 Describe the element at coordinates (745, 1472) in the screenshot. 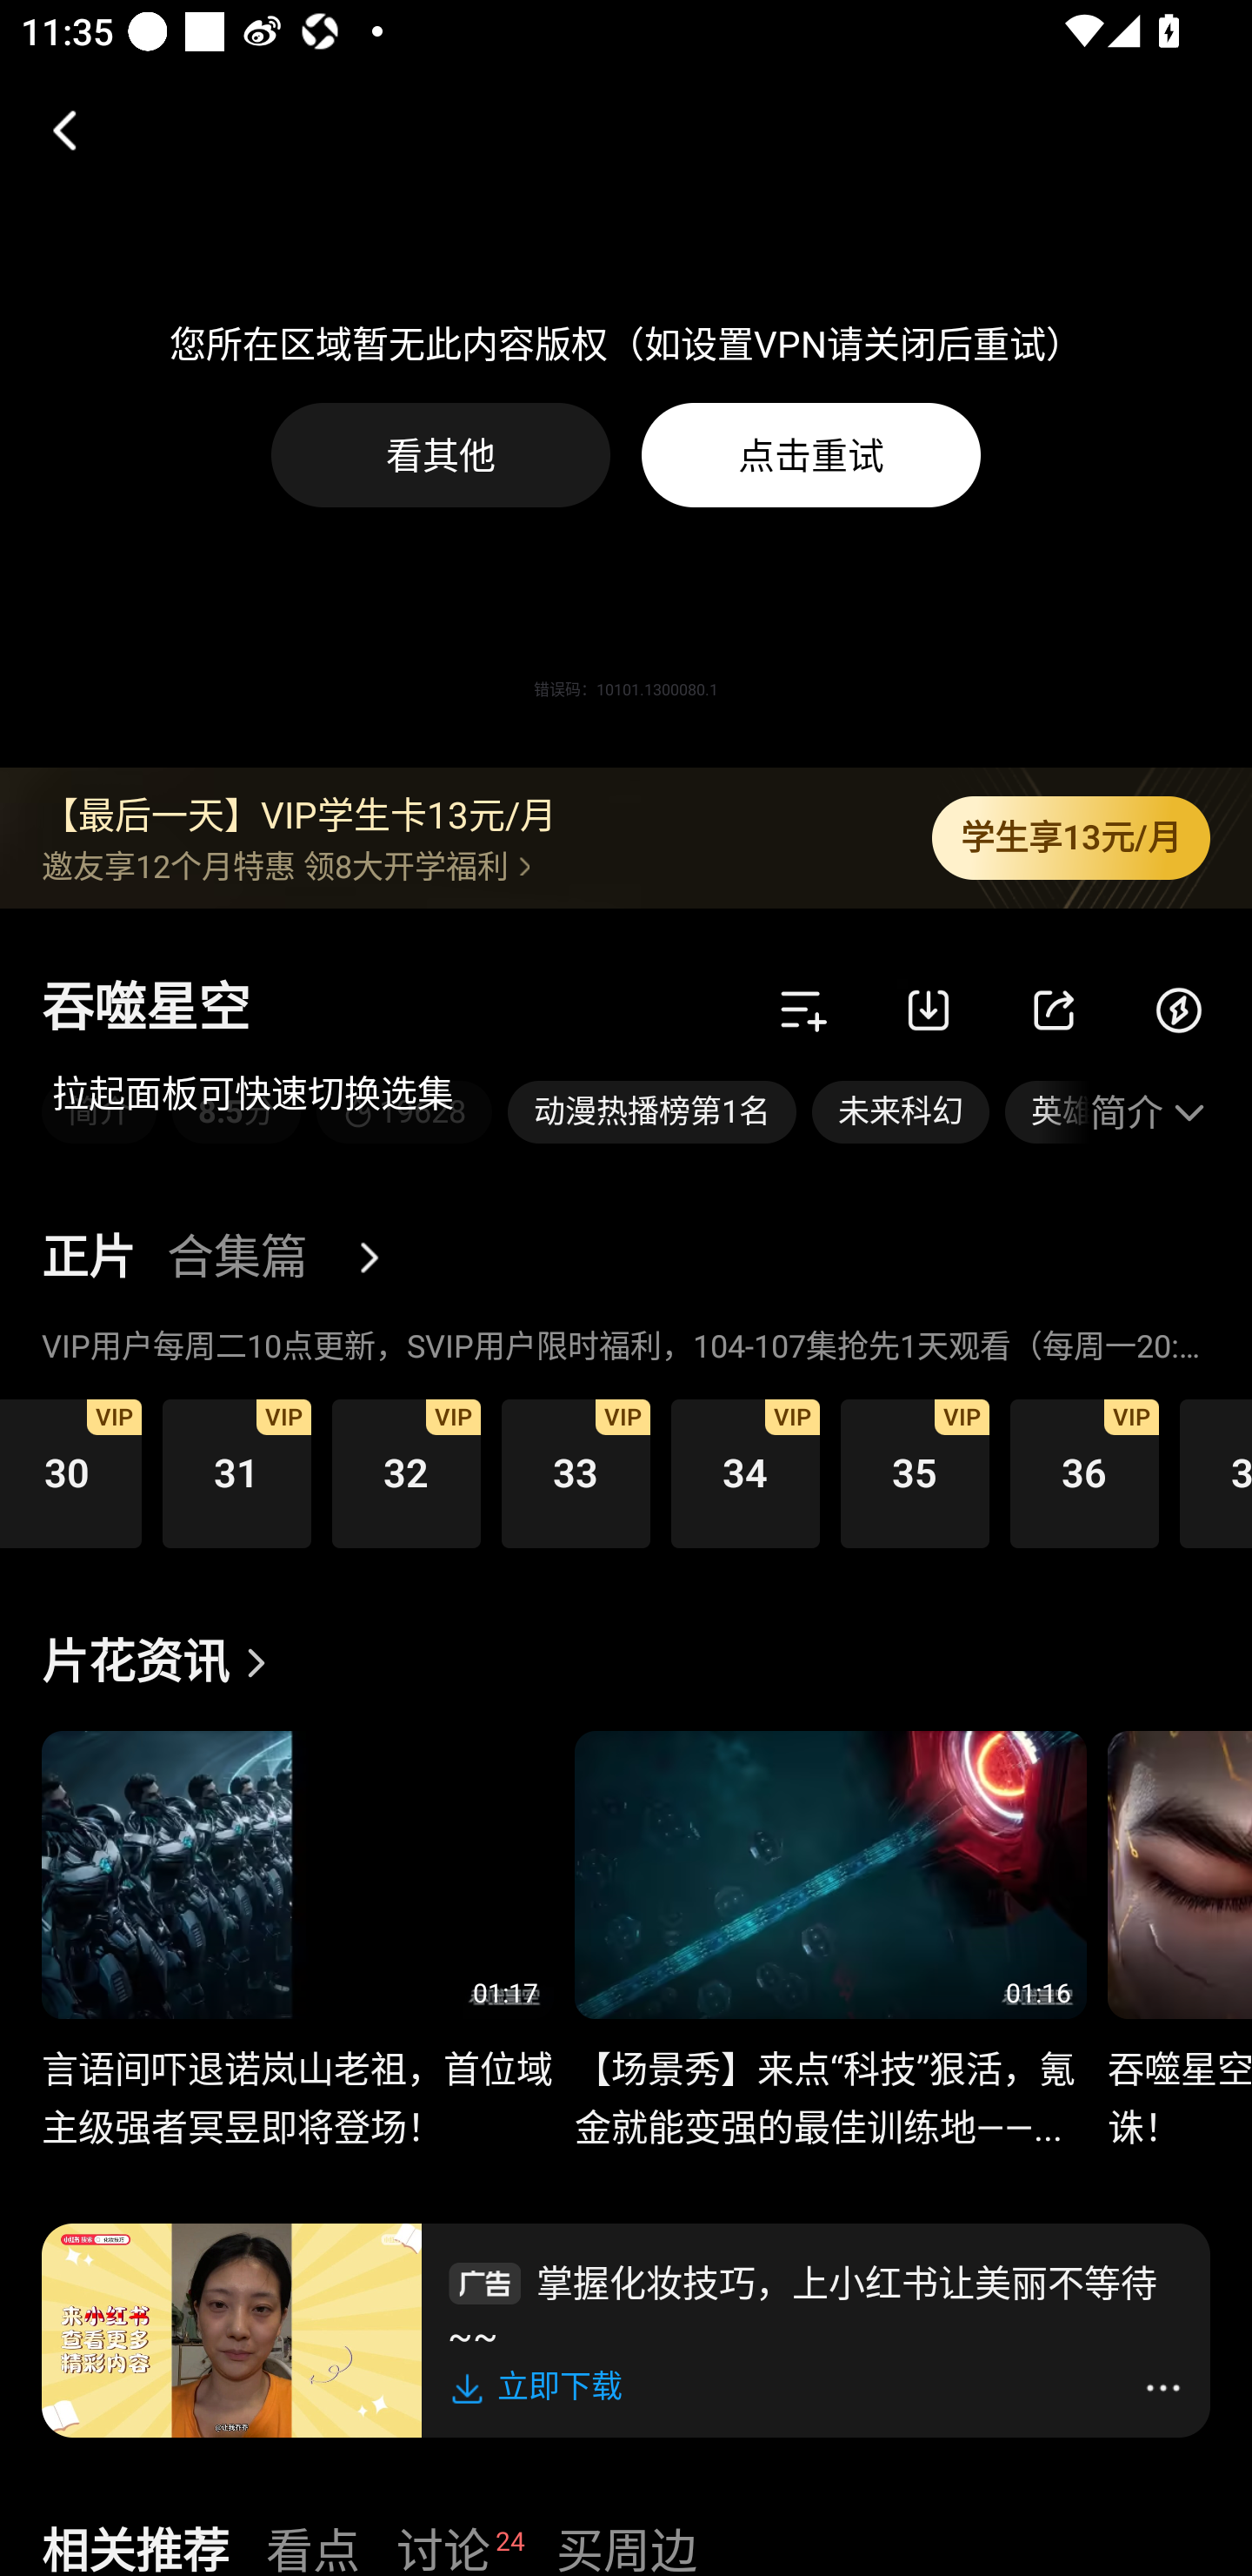

I see `第34集 34` at that location.